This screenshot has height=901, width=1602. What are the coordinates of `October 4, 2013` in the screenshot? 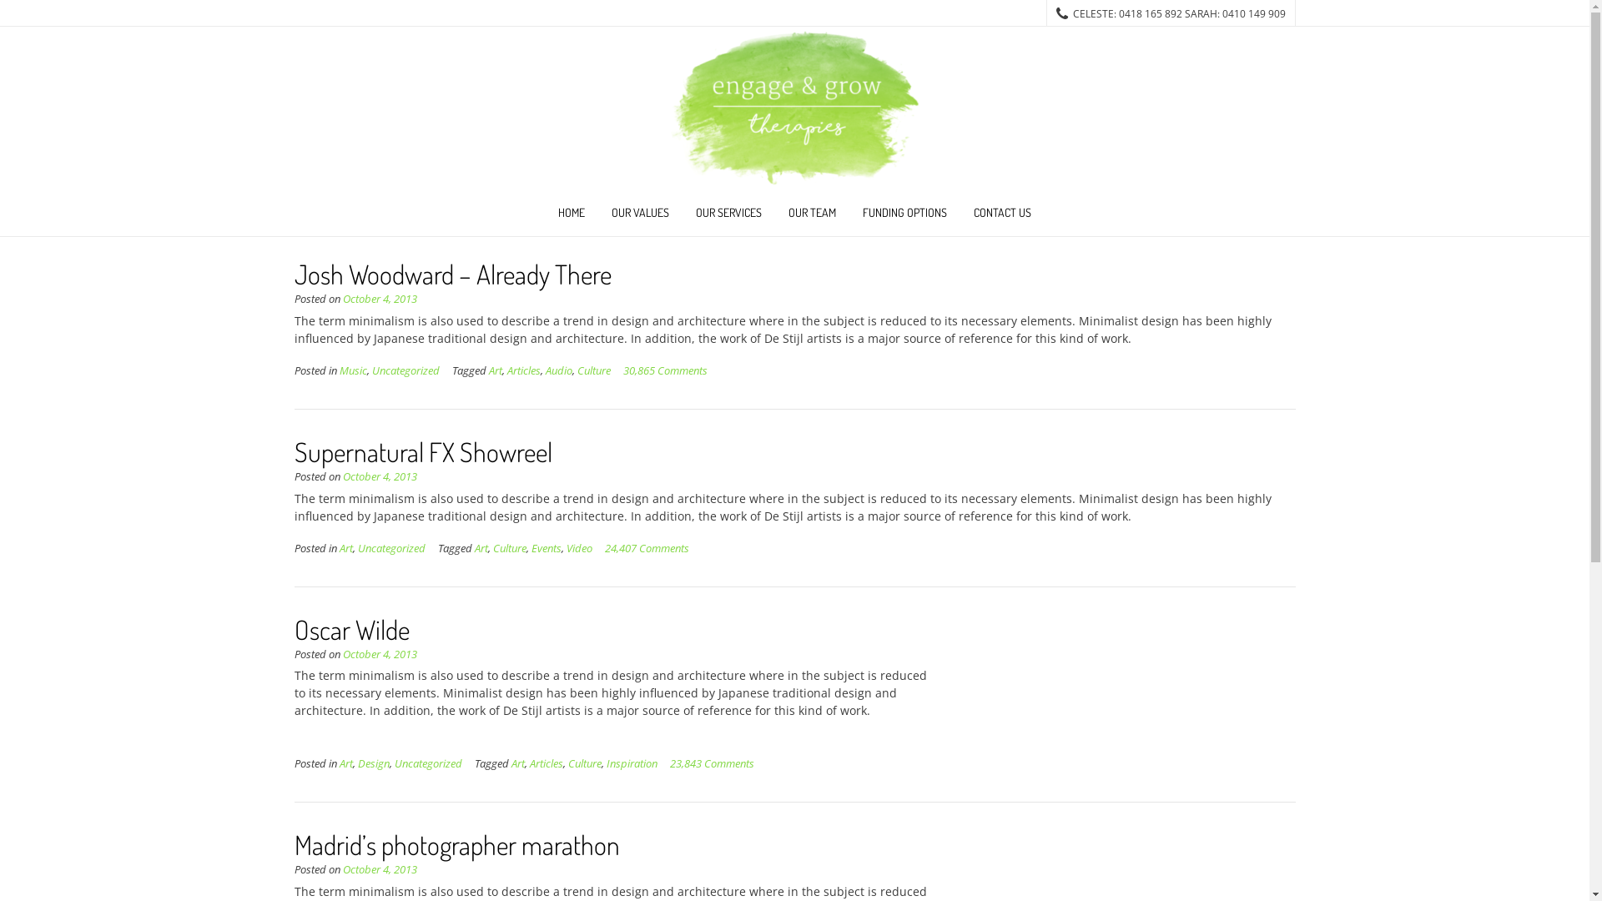 It's located at (379, 477).